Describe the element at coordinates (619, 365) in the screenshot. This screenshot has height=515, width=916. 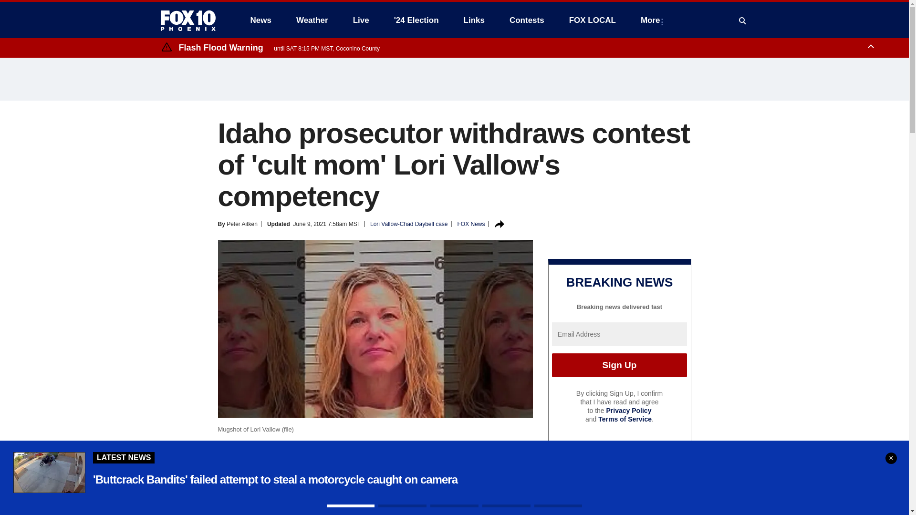
I see `Sign Up` at that location.